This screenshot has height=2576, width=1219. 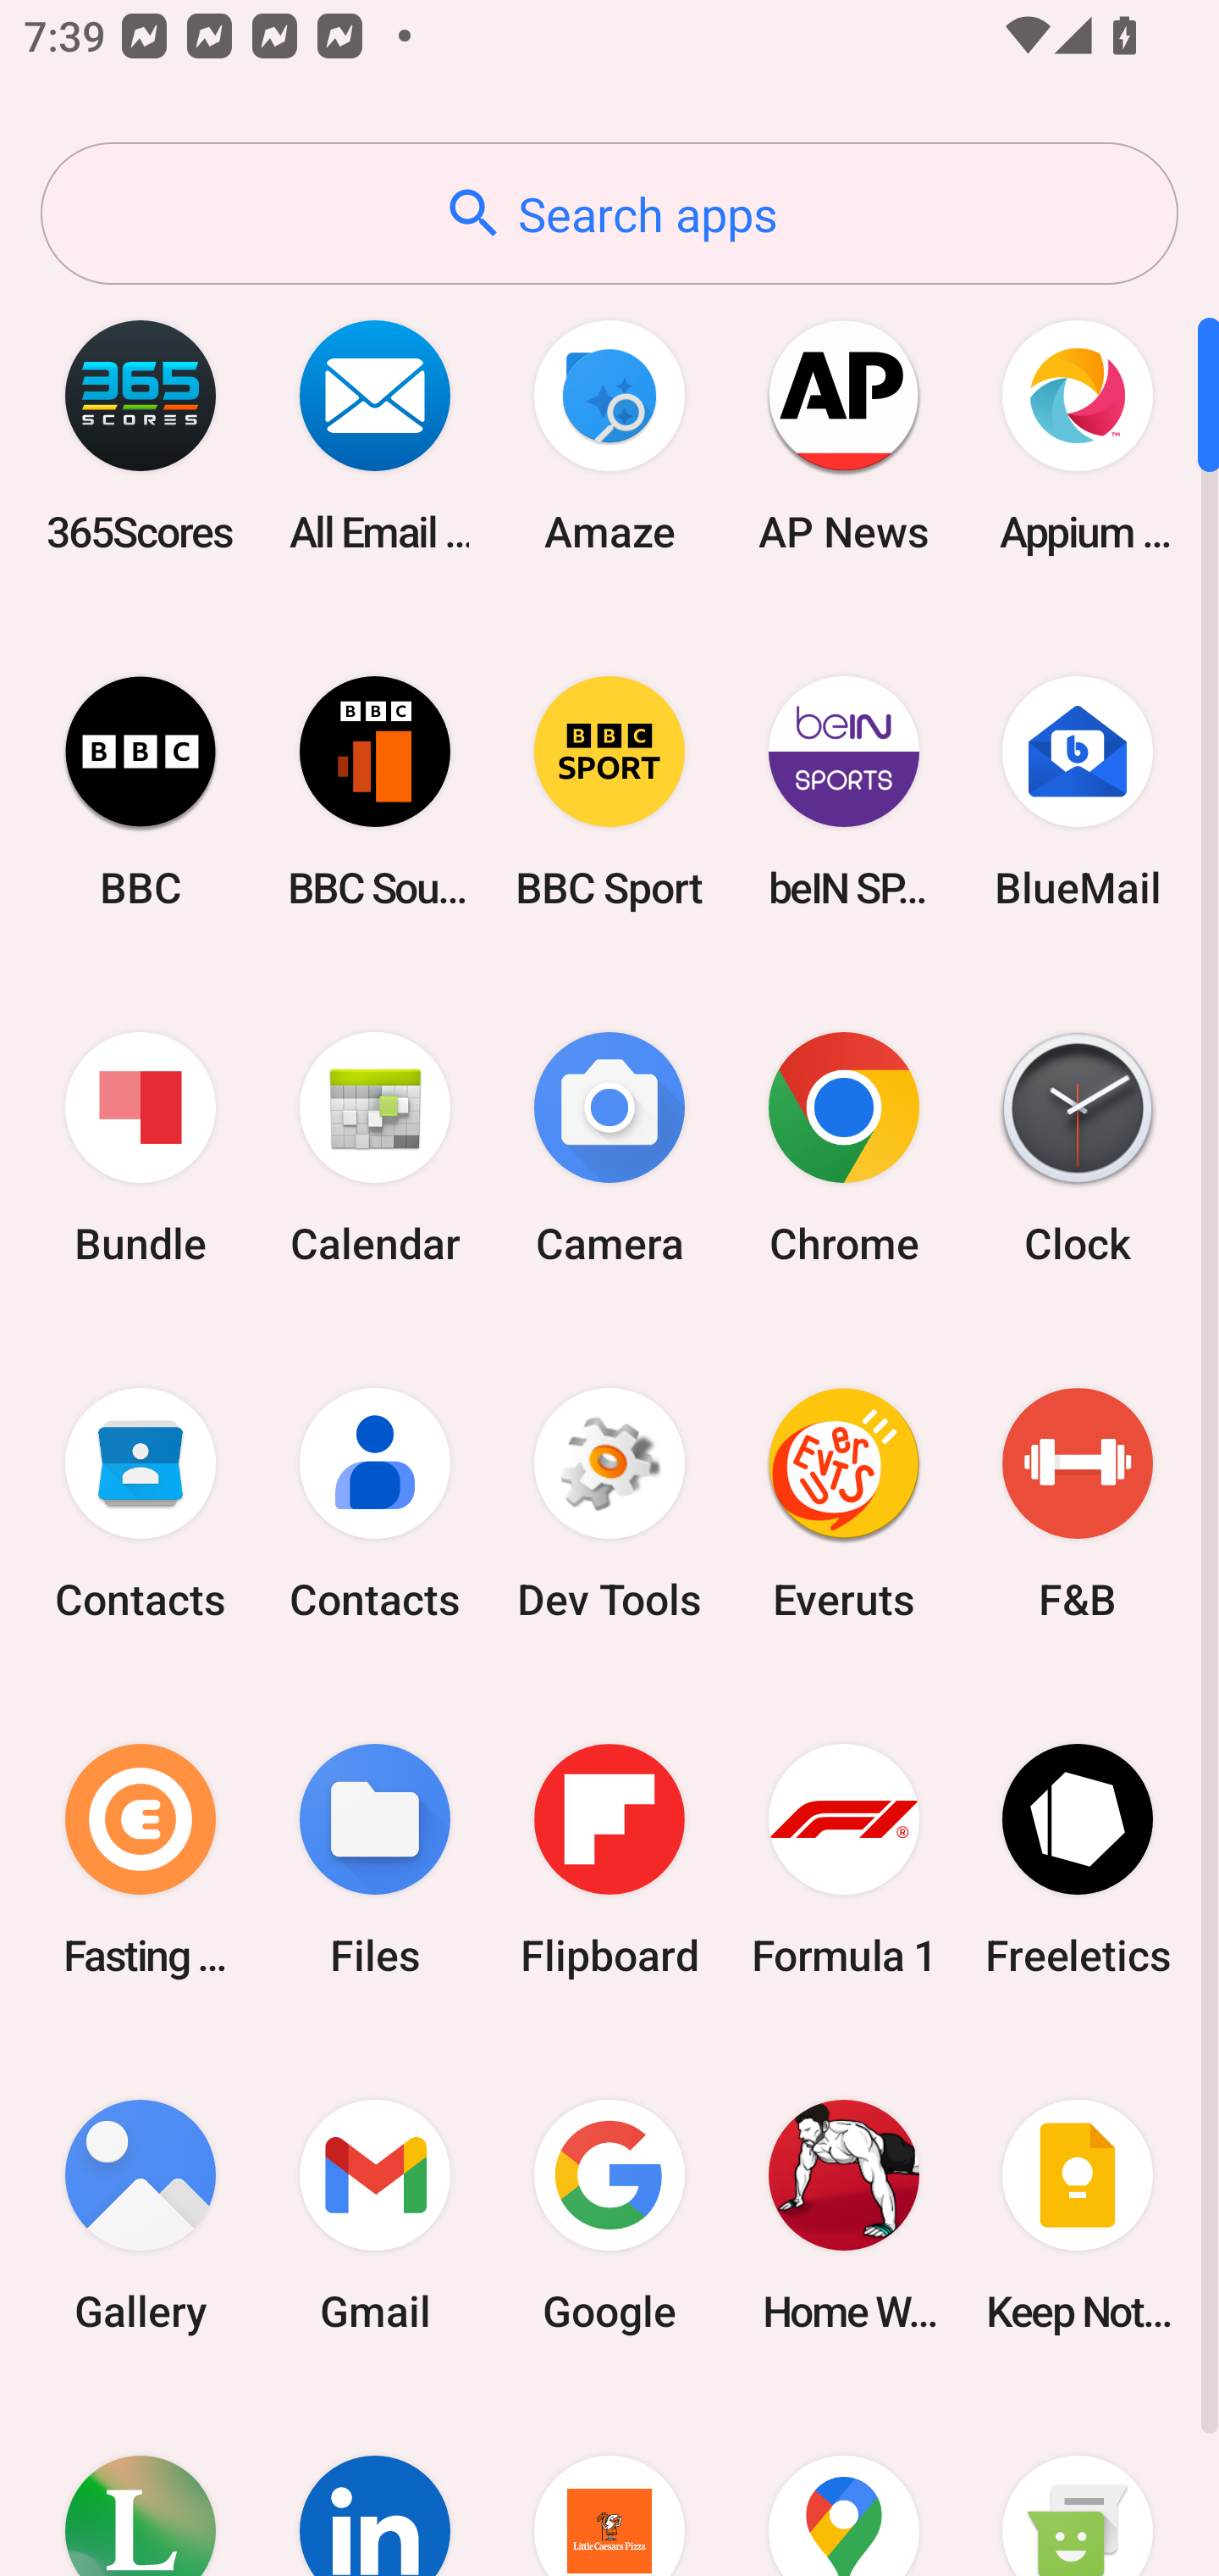 What do you see at coordinates (141, 1859) in the screenshot?
I see `Fasting Coach` at bounding box center [141, 1859].